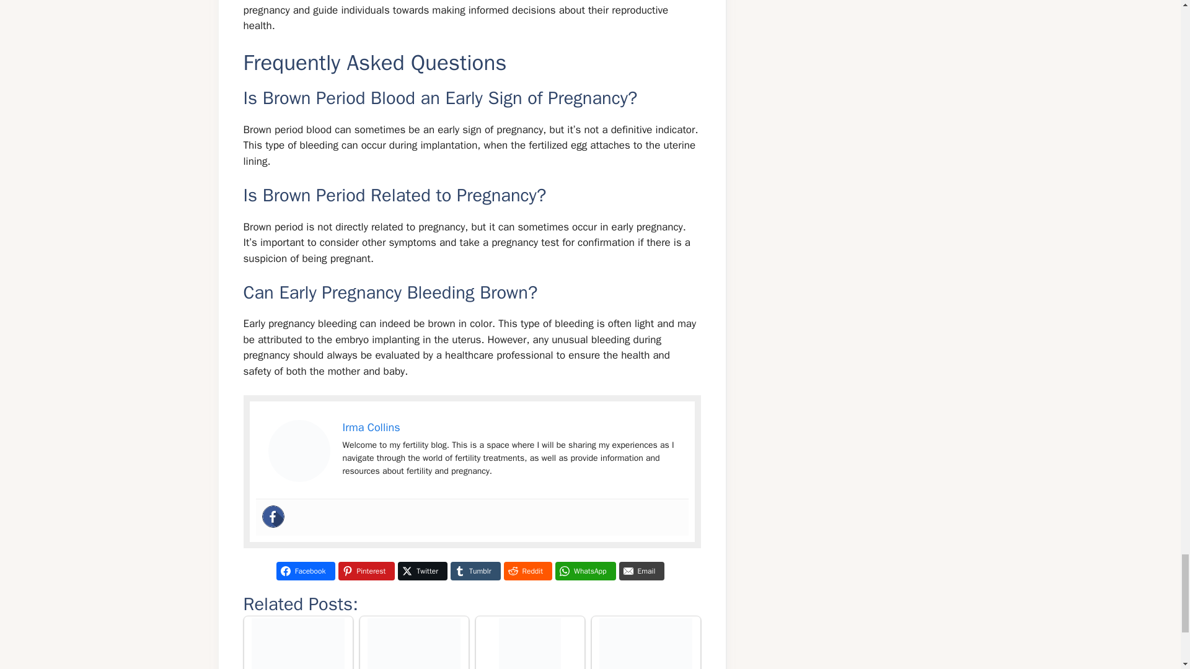 The height and width of the screenshot is (669, 1190). Describe the element at coordinates (306, 571) in the screenshot. I see `Facebook` at that location.